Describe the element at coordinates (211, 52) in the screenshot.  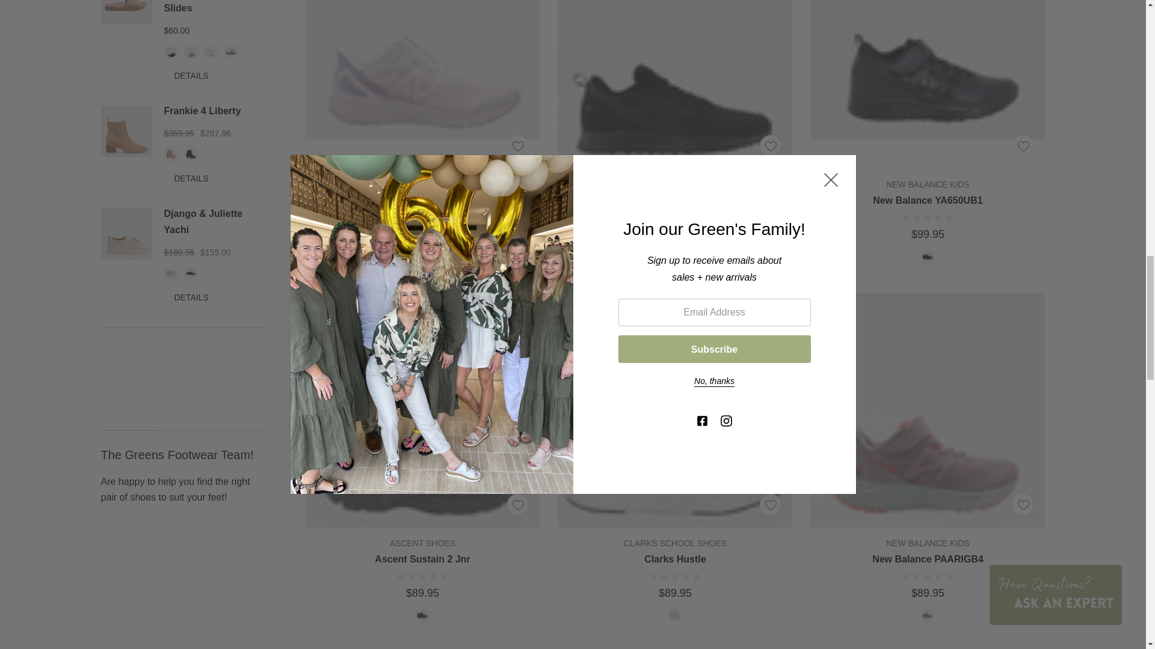
I see `White` at that location.